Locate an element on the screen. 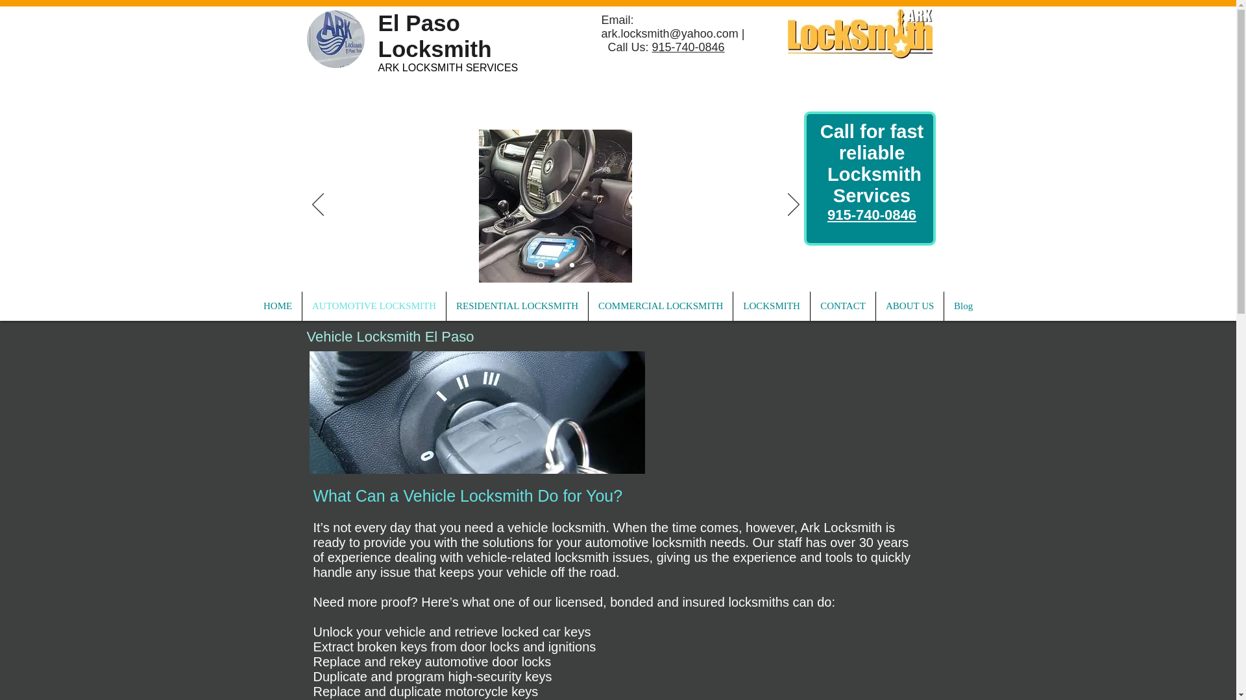 The height and width of the screenshot is (700, 1246). Blog is located at coordinates (963, 306).